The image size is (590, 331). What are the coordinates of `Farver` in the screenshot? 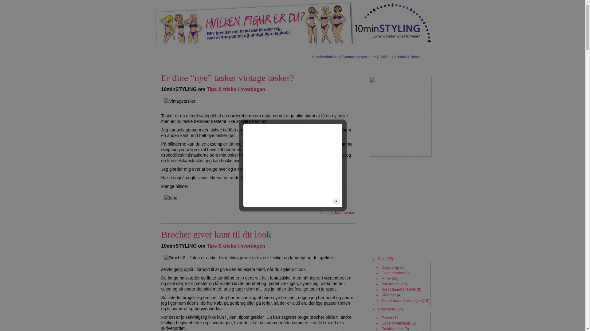 It's located at (387, 318).